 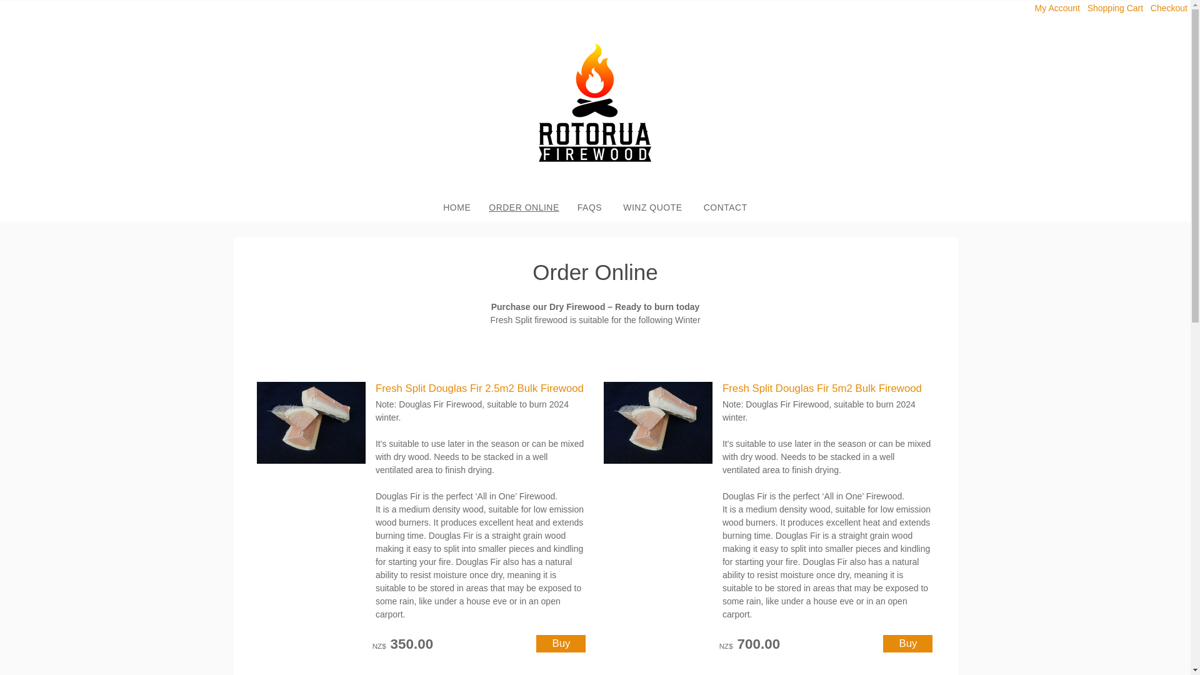 I want to click on WINZ QUOTE, so click(x=652, y=207).